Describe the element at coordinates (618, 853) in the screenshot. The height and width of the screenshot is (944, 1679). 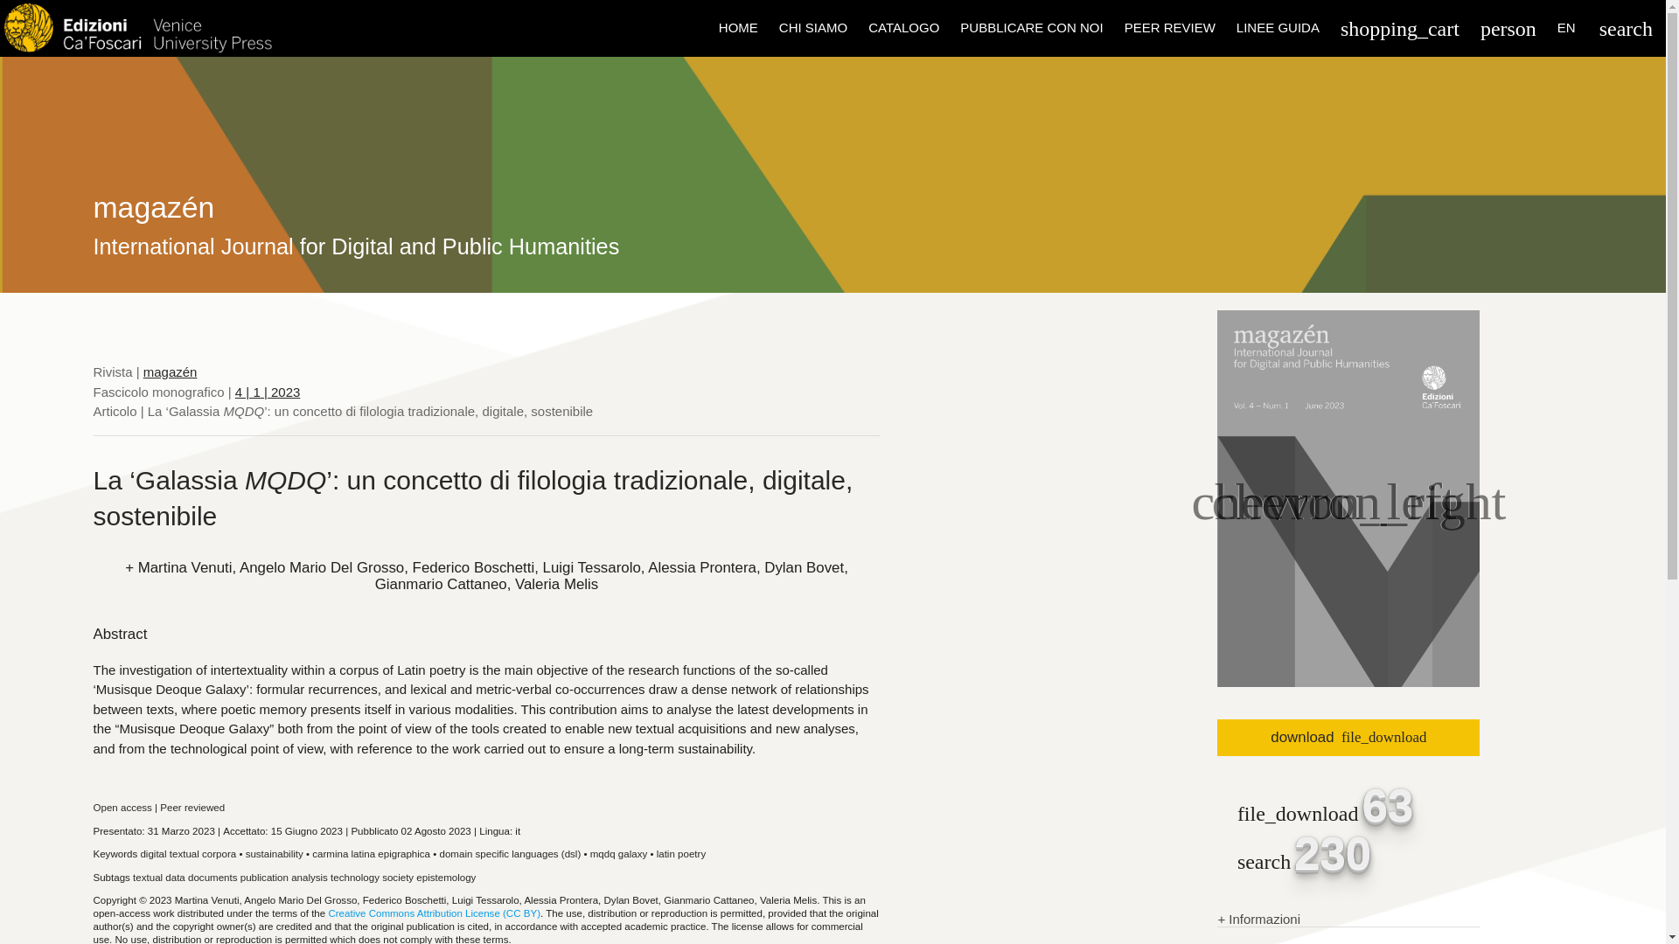
I see `mqdq galaxy` at that location.